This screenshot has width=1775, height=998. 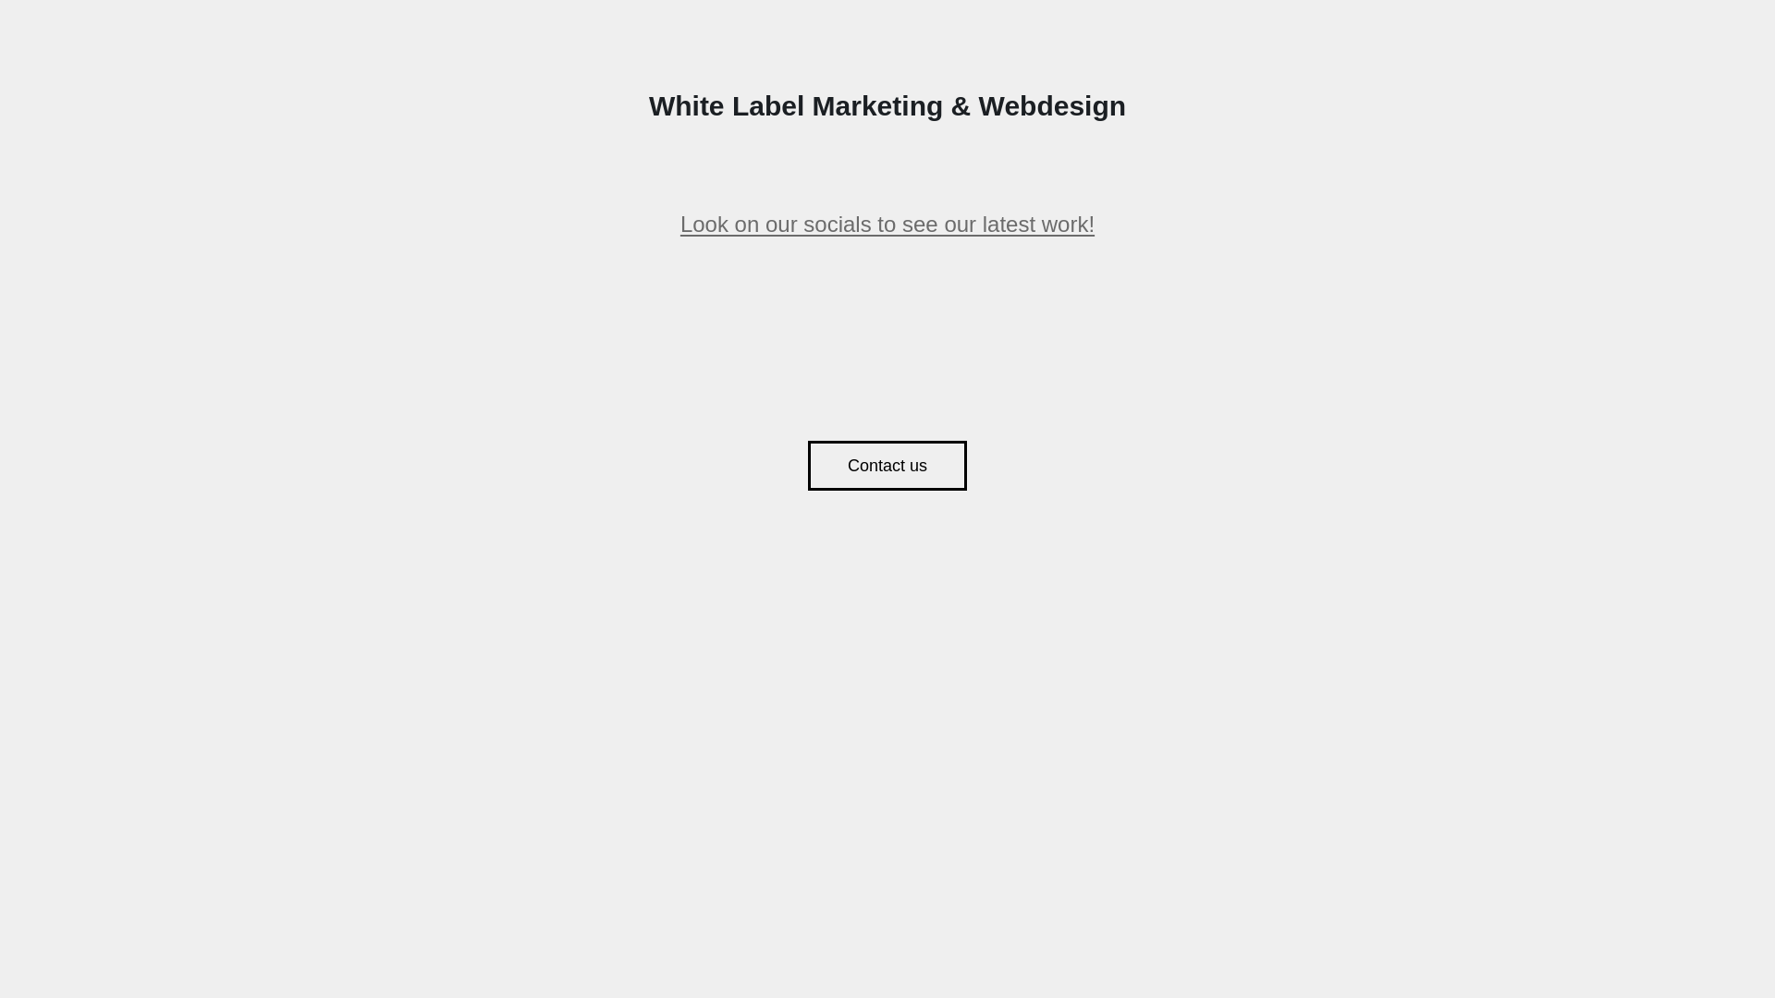 What do you see at coordinates (887, 466) in the screenshot?
I see `Contact us` at bounding box center [887, 466].